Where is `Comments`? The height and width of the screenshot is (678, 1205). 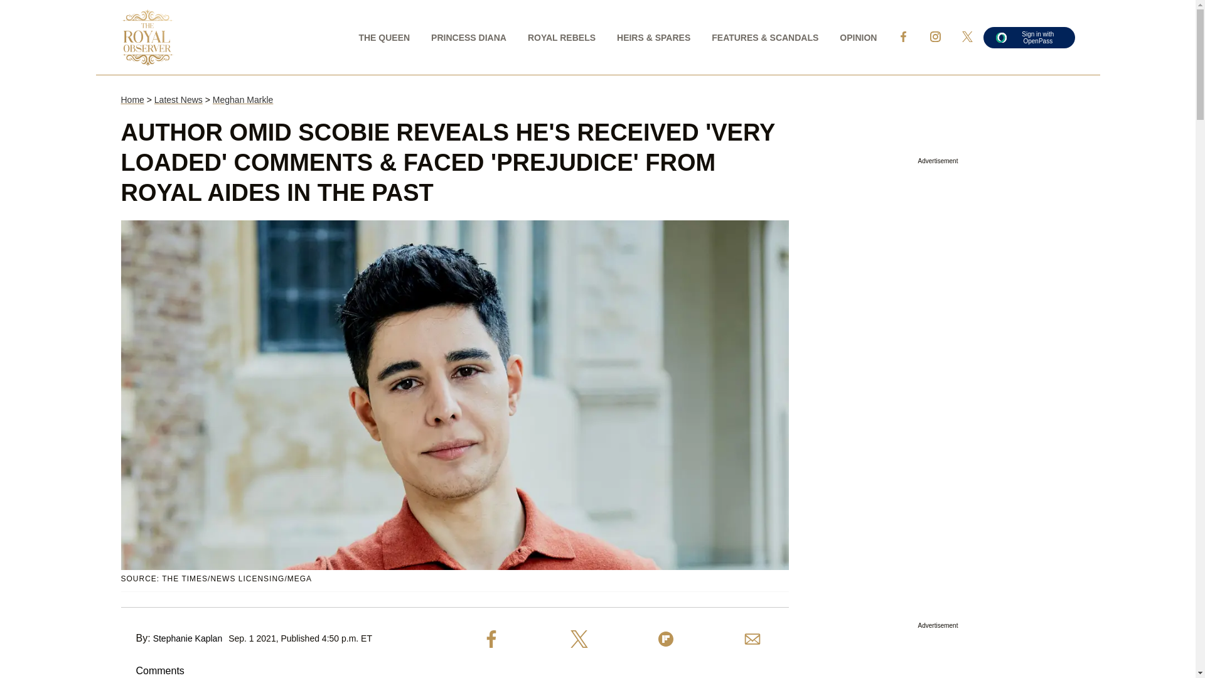
Comments is located at coordinates (152, 670).